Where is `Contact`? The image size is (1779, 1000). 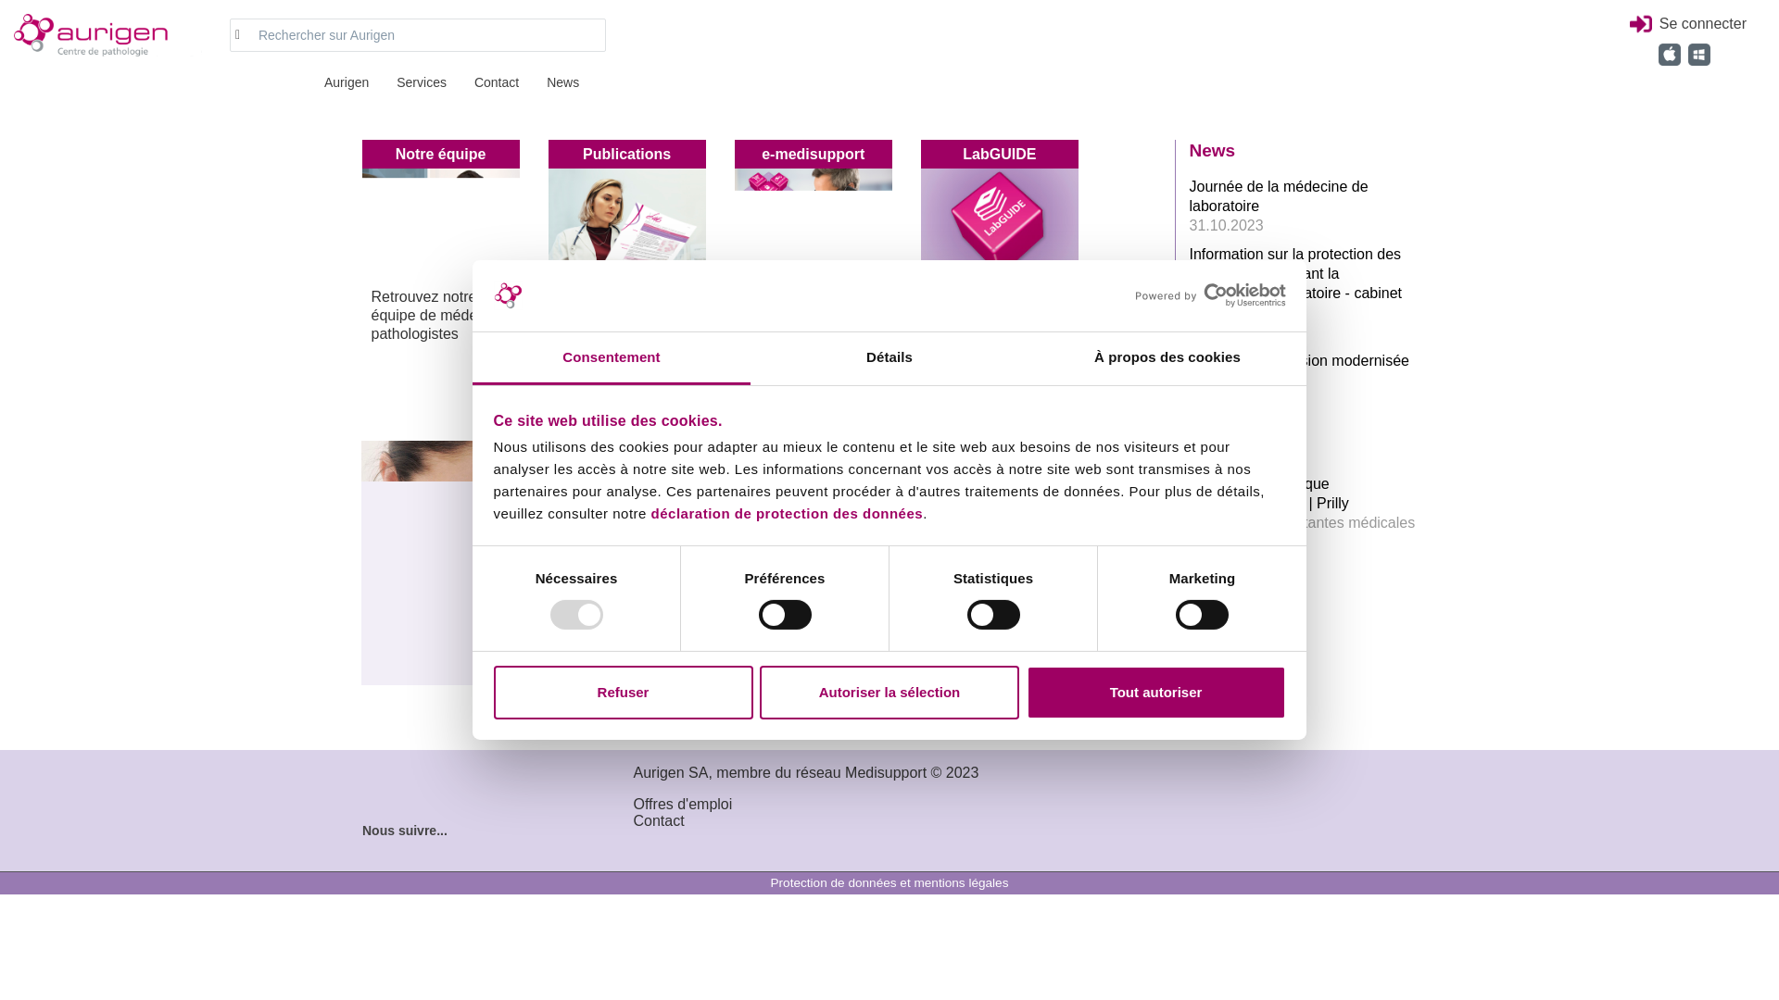
Contact is located at coordinates (506, 84).